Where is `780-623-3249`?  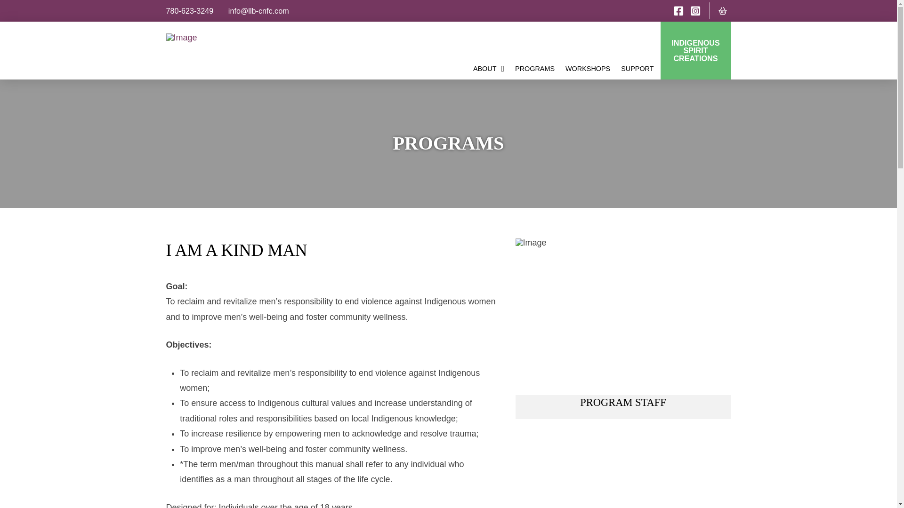 780-623-3249 is located at coordinates (189, 11).